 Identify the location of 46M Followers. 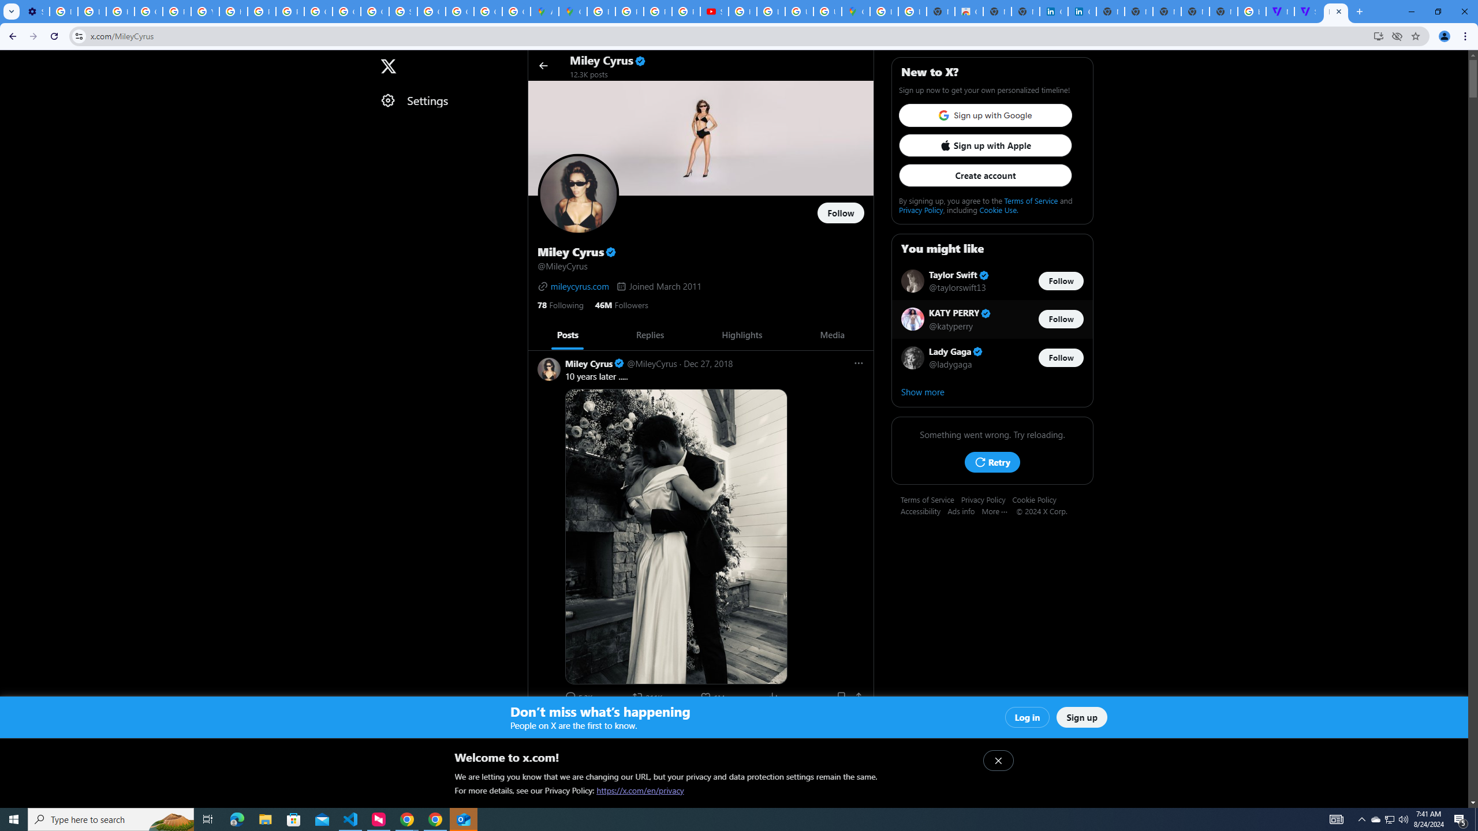
(621, 304).